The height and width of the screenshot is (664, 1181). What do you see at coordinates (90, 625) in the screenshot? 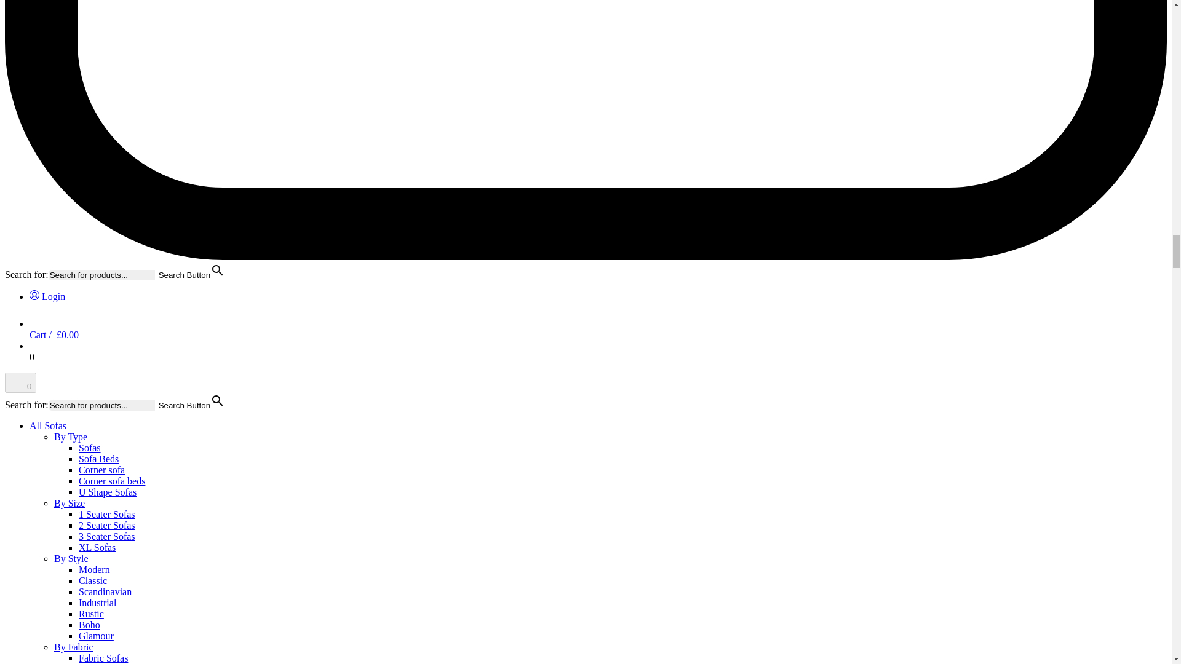
I see `Boho` at bounding box center [90, 625].